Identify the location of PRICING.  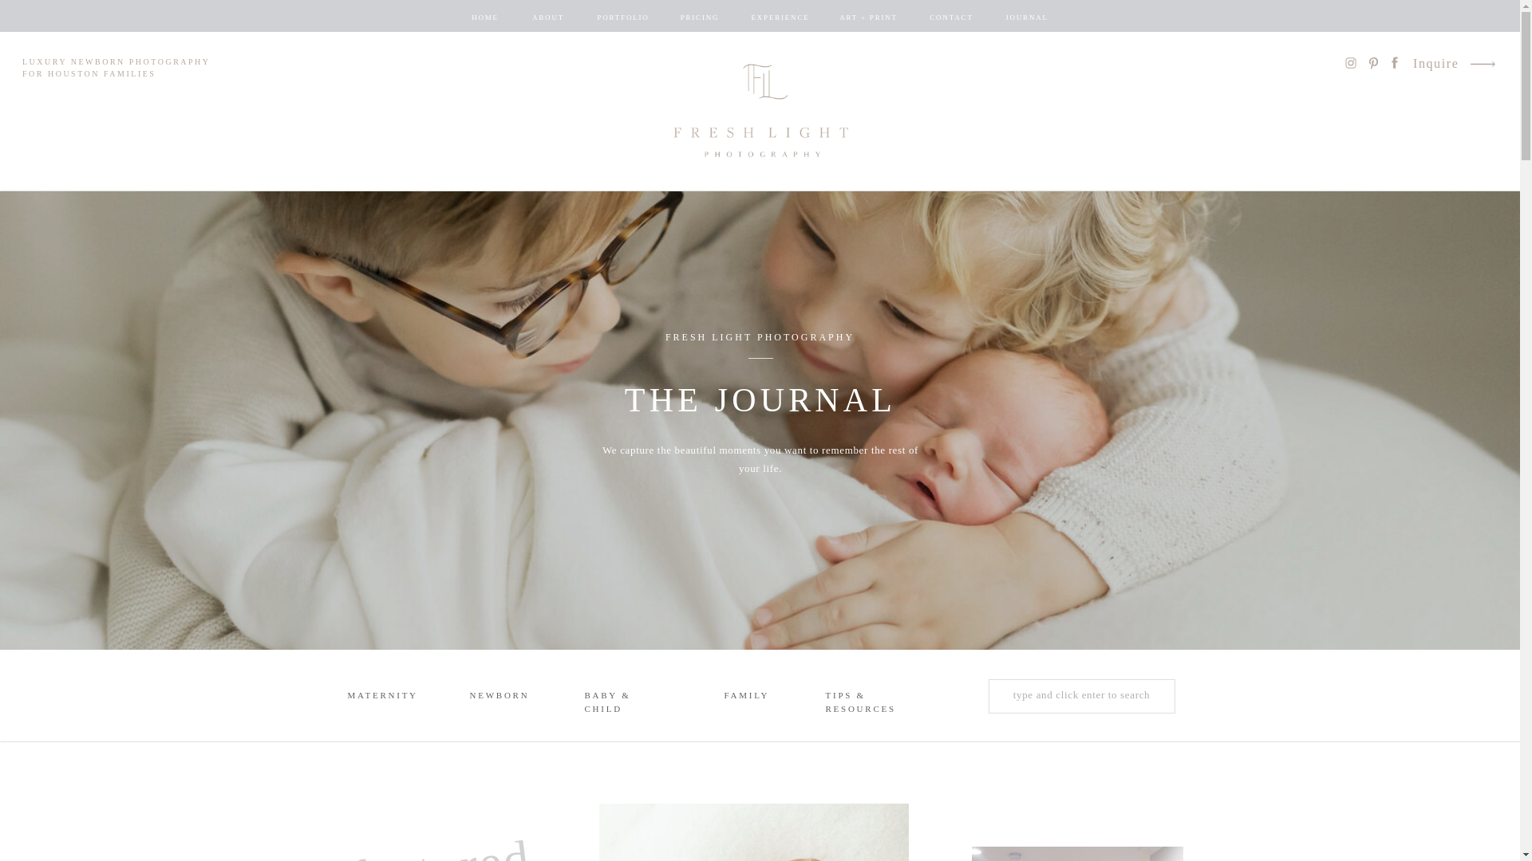
(700, 18).